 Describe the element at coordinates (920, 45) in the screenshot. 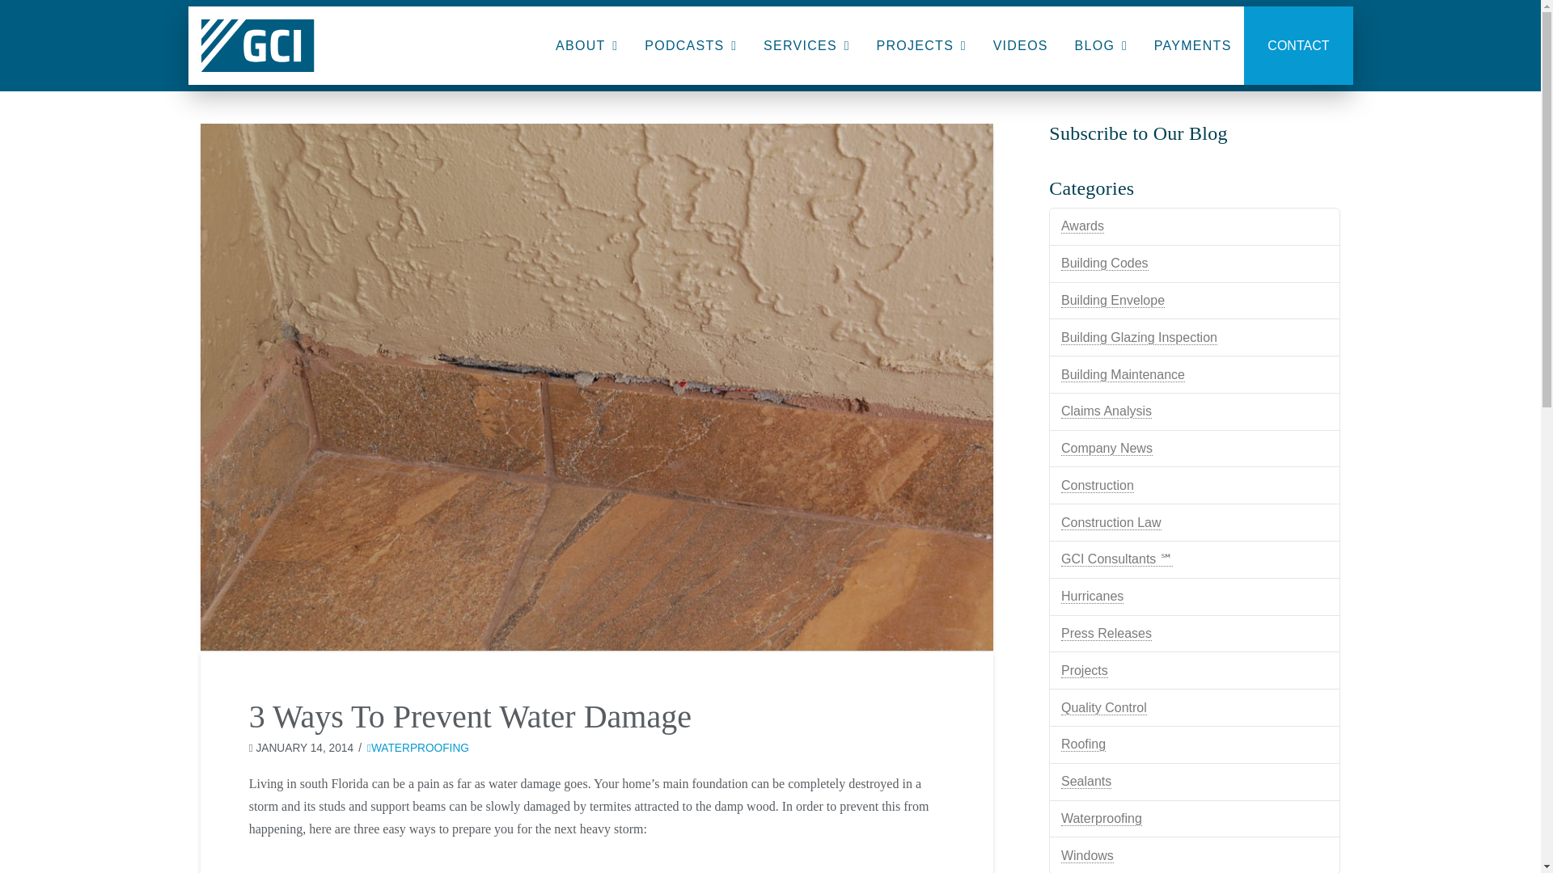

I see `PROJECTS` at that location.